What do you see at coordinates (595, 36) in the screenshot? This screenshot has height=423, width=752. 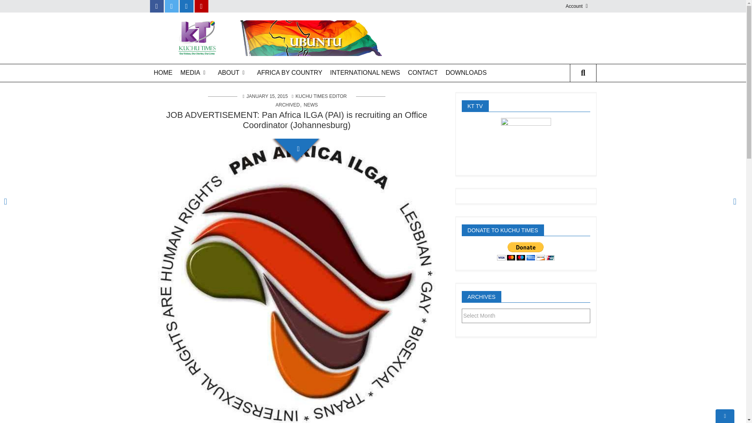 I see `Staff Webmail` at bounding box center [595, 36].